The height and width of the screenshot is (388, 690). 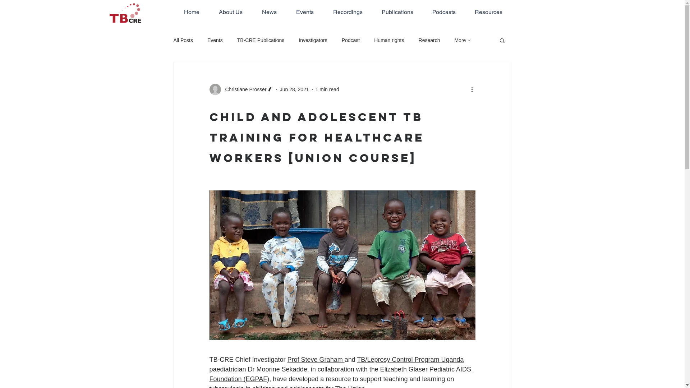 I want to click on Elizabeth Glaser Pediatric AIDS Foundation (EGPAF),, so click(x=341, y=374).